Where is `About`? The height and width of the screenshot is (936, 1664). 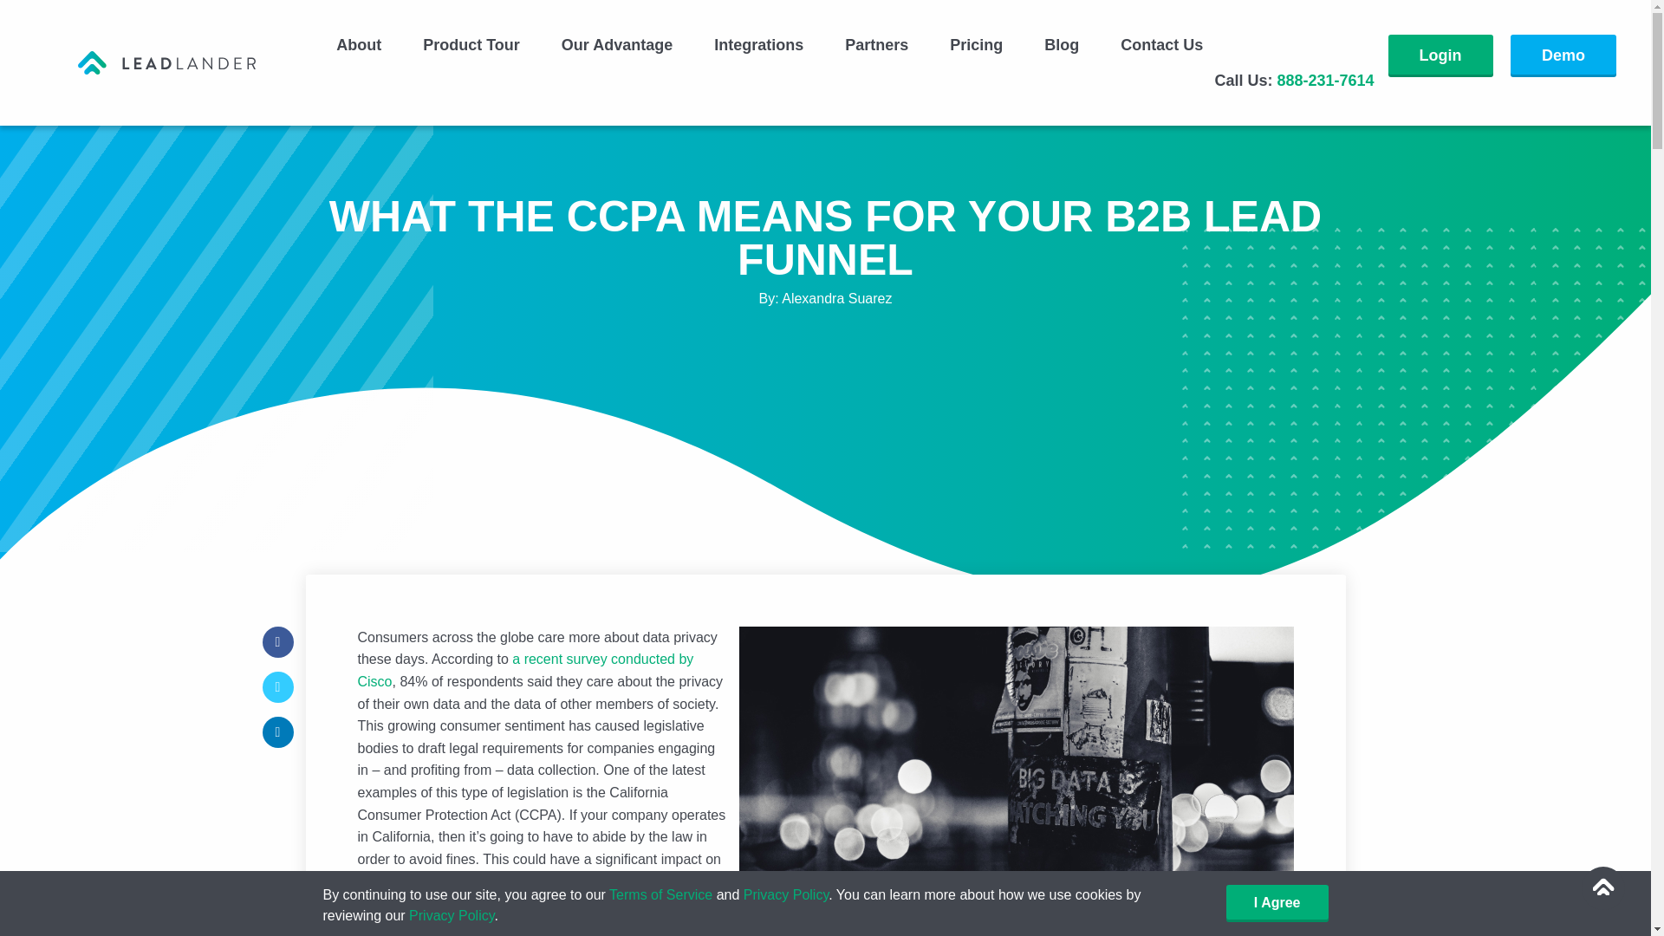
About is located at coordinates (359, 45).